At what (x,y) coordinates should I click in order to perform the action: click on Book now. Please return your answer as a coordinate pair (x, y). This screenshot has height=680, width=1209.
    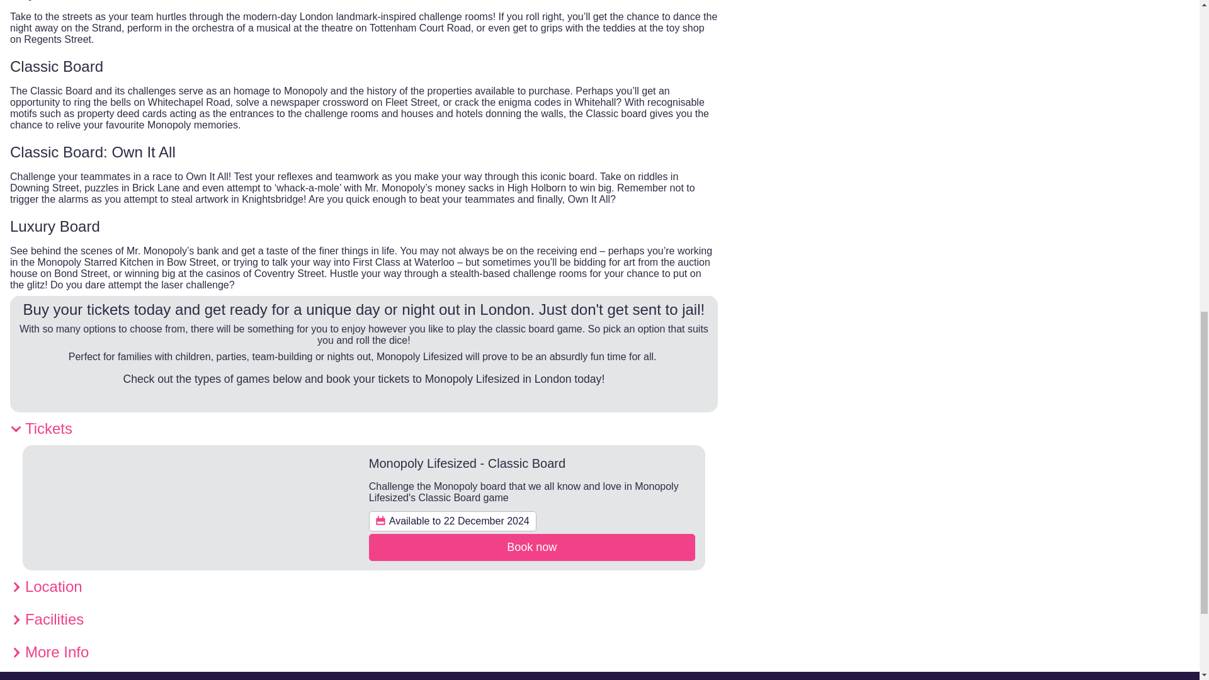
    Looking at the image, I should click on (531, 547).